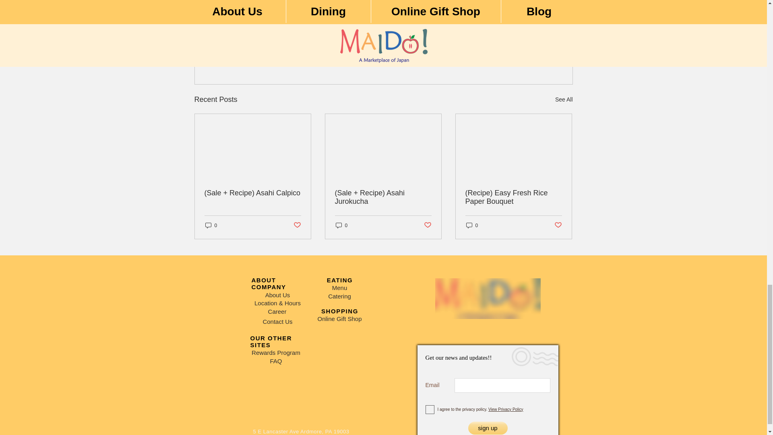 Image resolution: width=773 pixels, height=435 pixels. Describe the element at coordinates (341, 225) in the screenshot. I see `Recipes` at that location.